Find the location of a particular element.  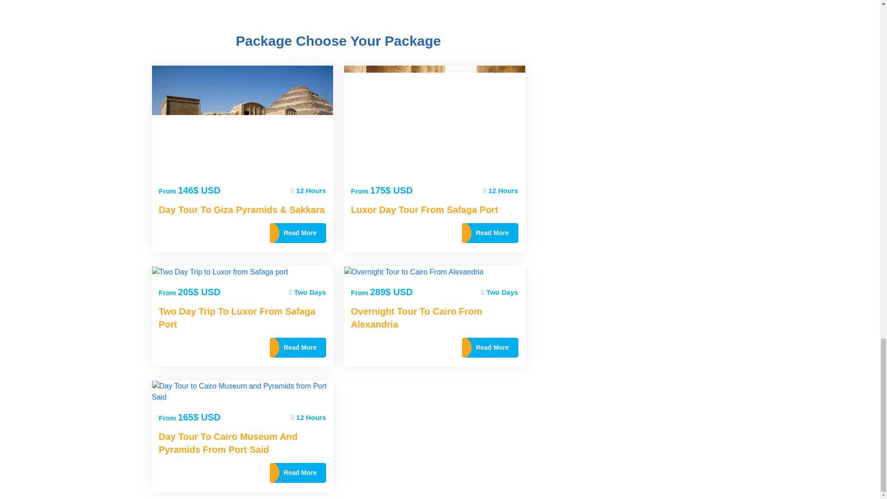

Day Tour to Cairo Museum and Pyramids from Port Said is located at coordinates (242, 392).